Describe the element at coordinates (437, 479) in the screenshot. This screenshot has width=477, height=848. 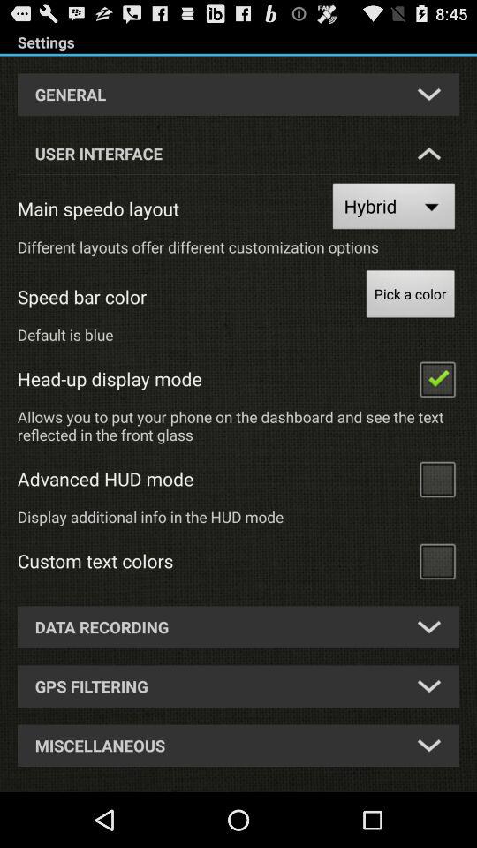
I see `check box toggle advanced hug mode` at that location.